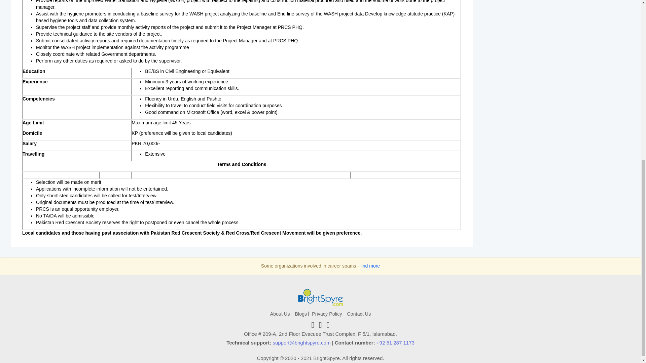 The height and width of the screenshot is (363, 646). I want to click on Brightspyre Blogs, so click(301, 314).